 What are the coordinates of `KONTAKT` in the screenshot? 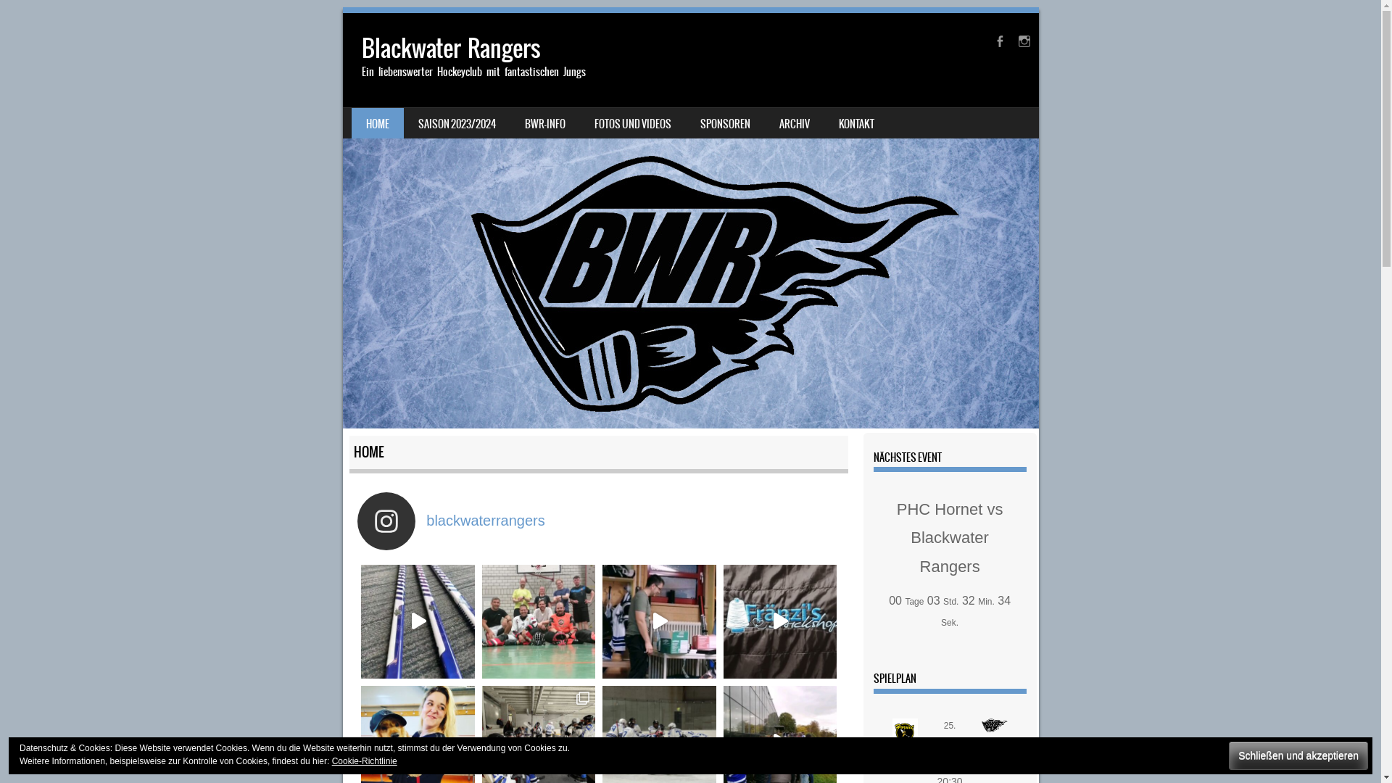 It's located at (855, 123).